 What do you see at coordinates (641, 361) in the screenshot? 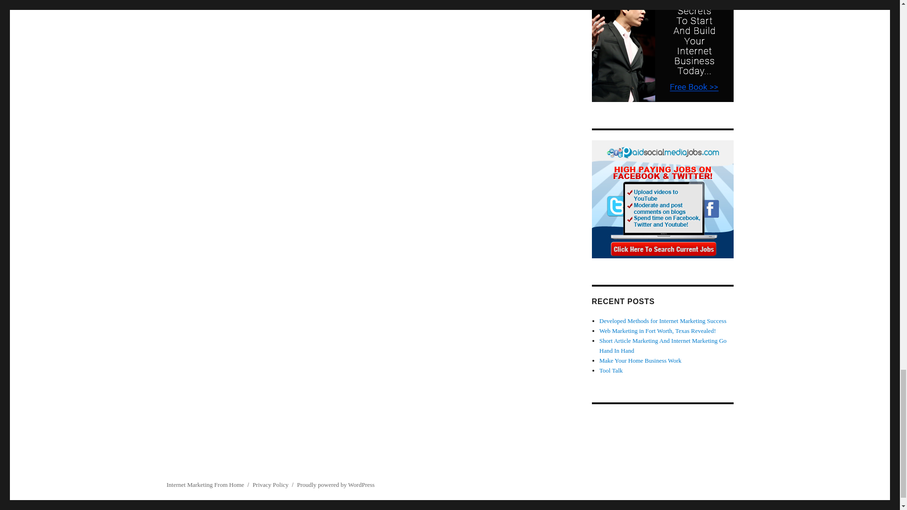
I see `Make Your Home Business Work` at bounding box center [641, 361].